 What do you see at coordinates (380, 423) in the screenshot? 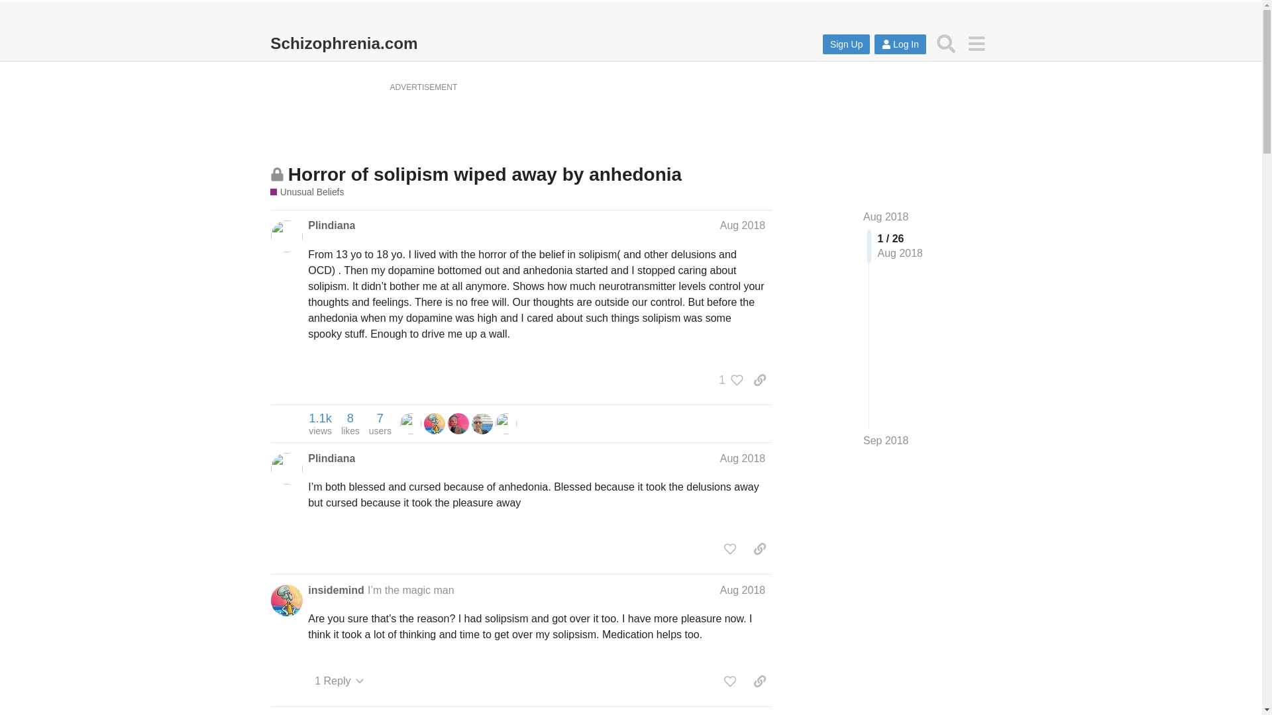
I see `Search` at bounding box center [380, 423].